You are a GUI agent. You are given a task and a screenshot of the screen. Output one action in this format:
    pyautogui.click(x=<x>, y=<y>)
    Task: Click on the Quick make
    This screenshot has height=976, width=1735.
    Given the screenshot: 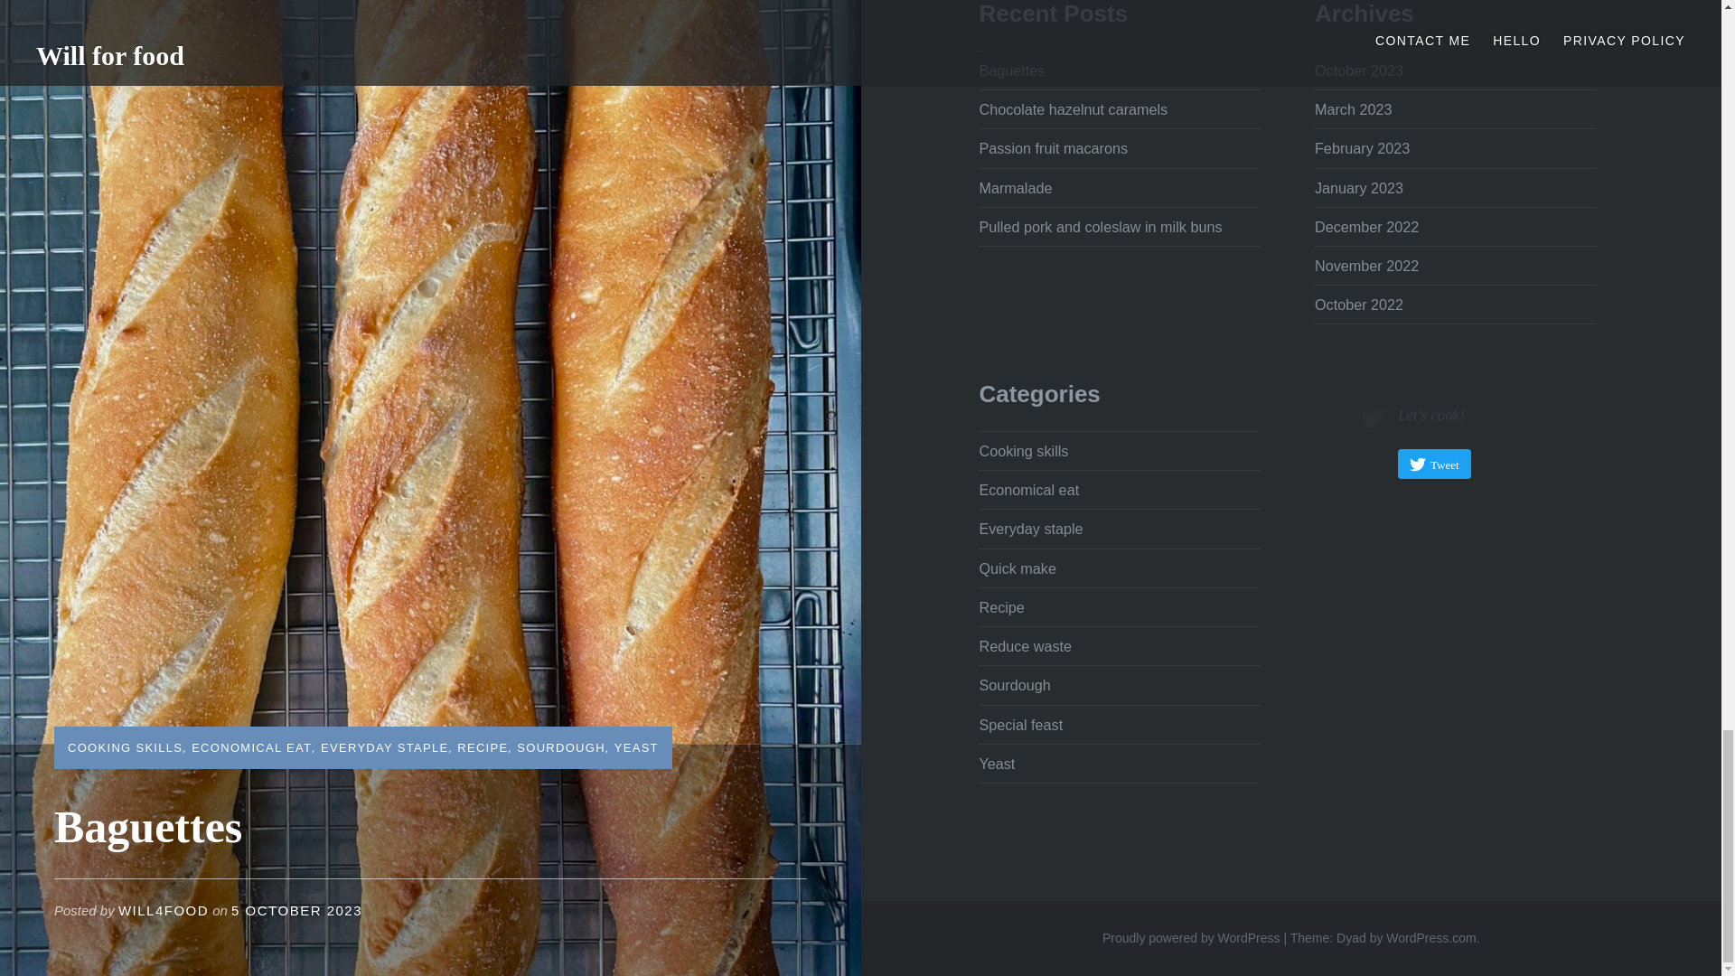 What is the action you would take?
    pyautogui.click(x=1016, y=568)
    